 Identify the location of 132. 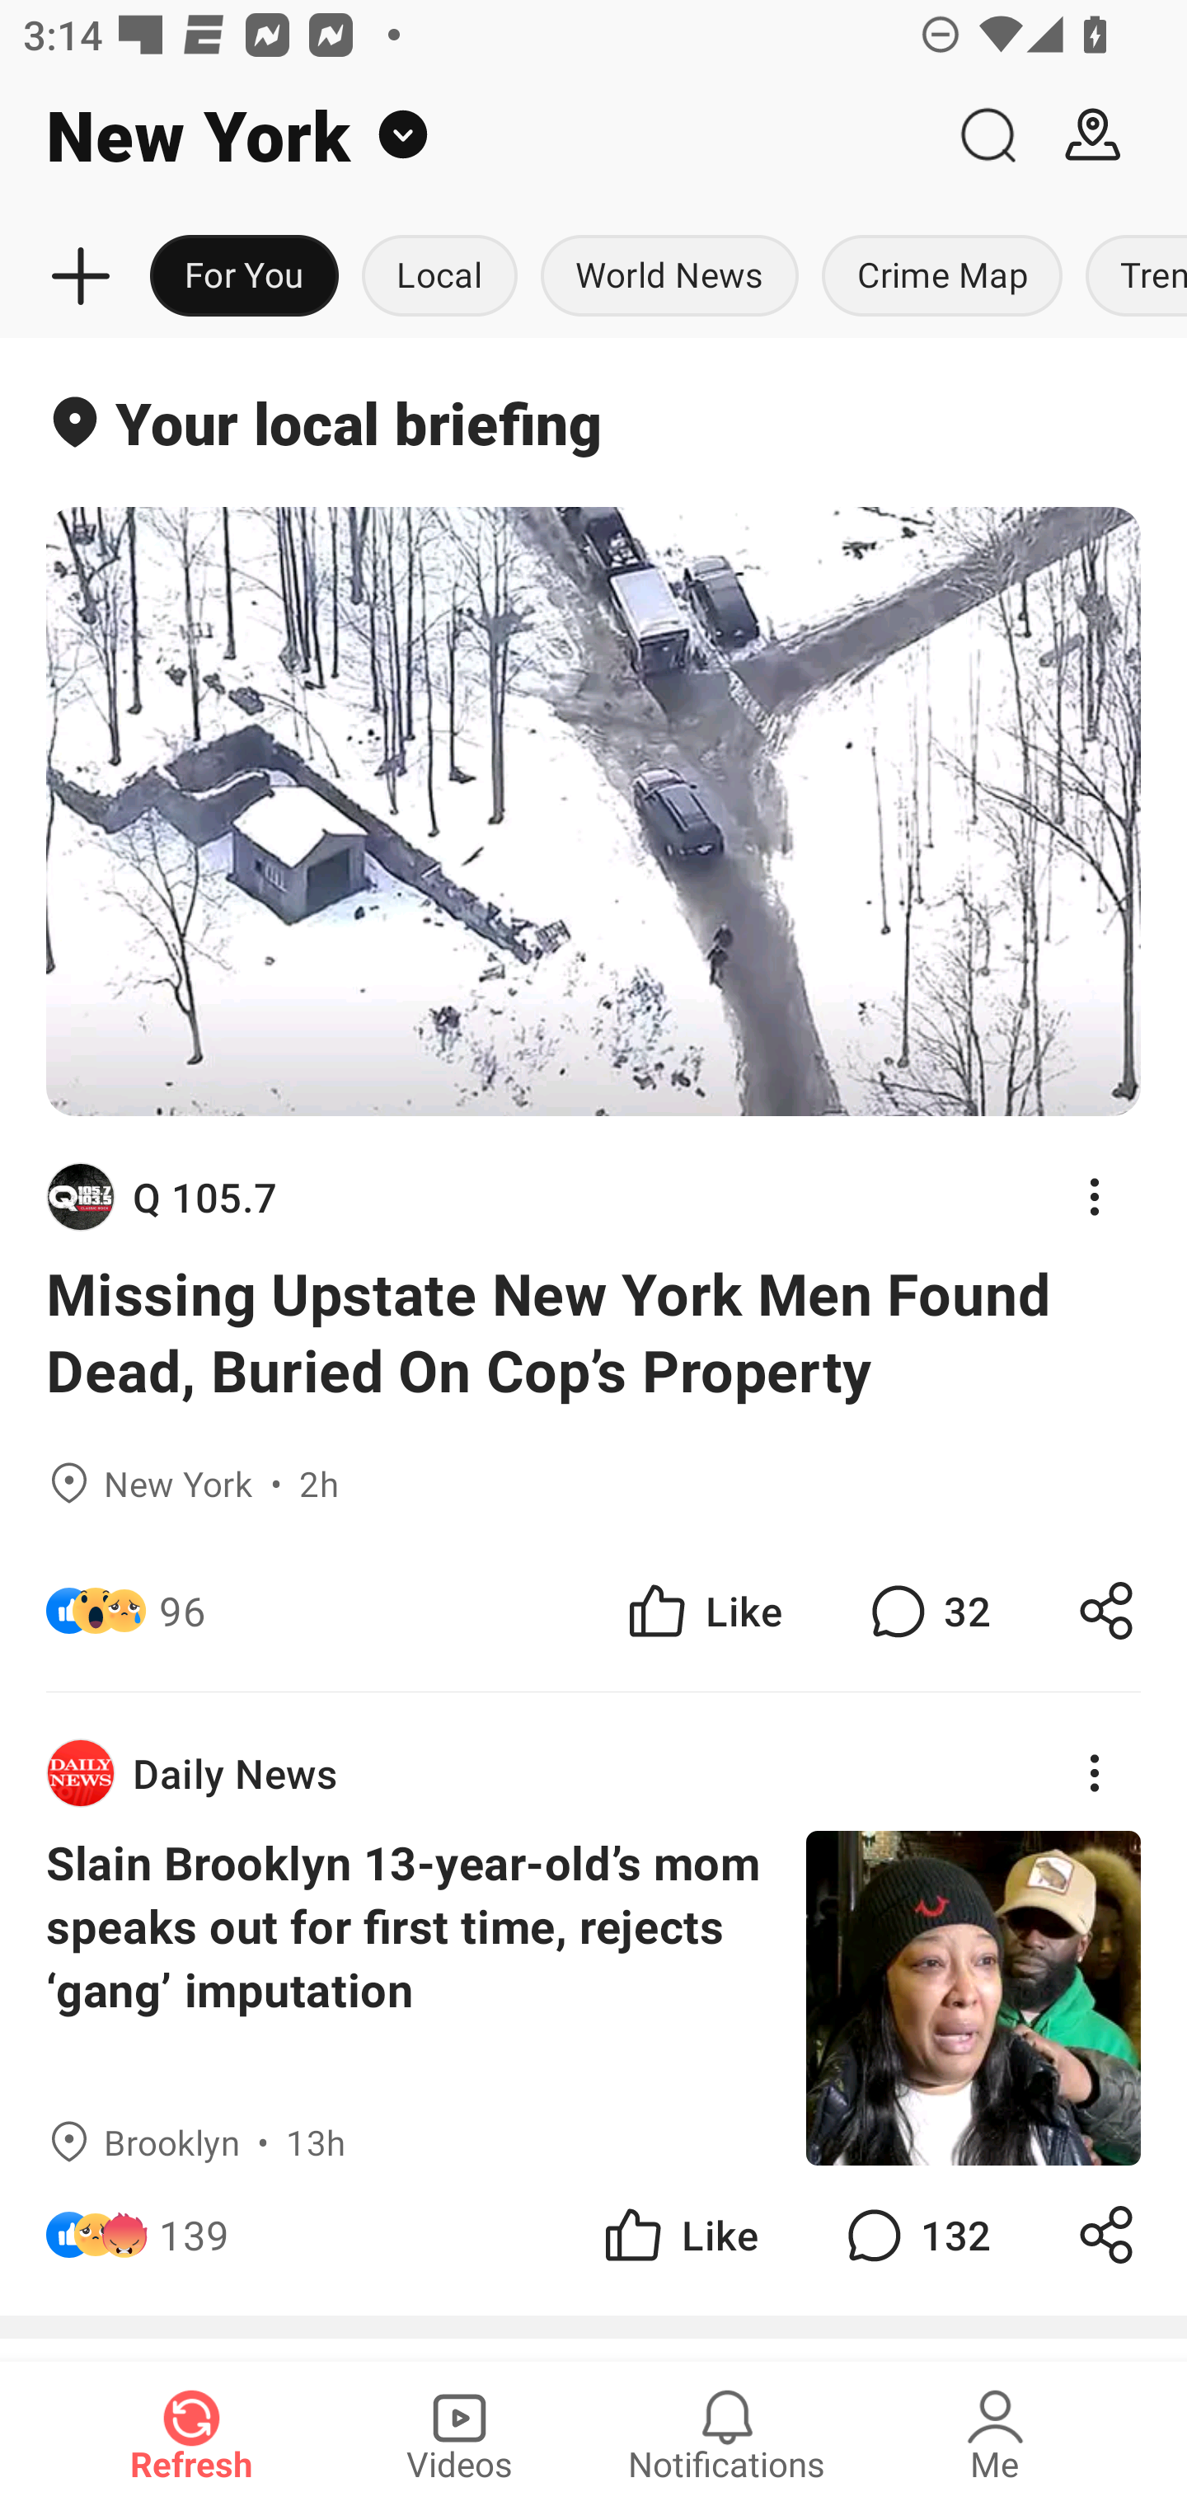
(915, 2234).